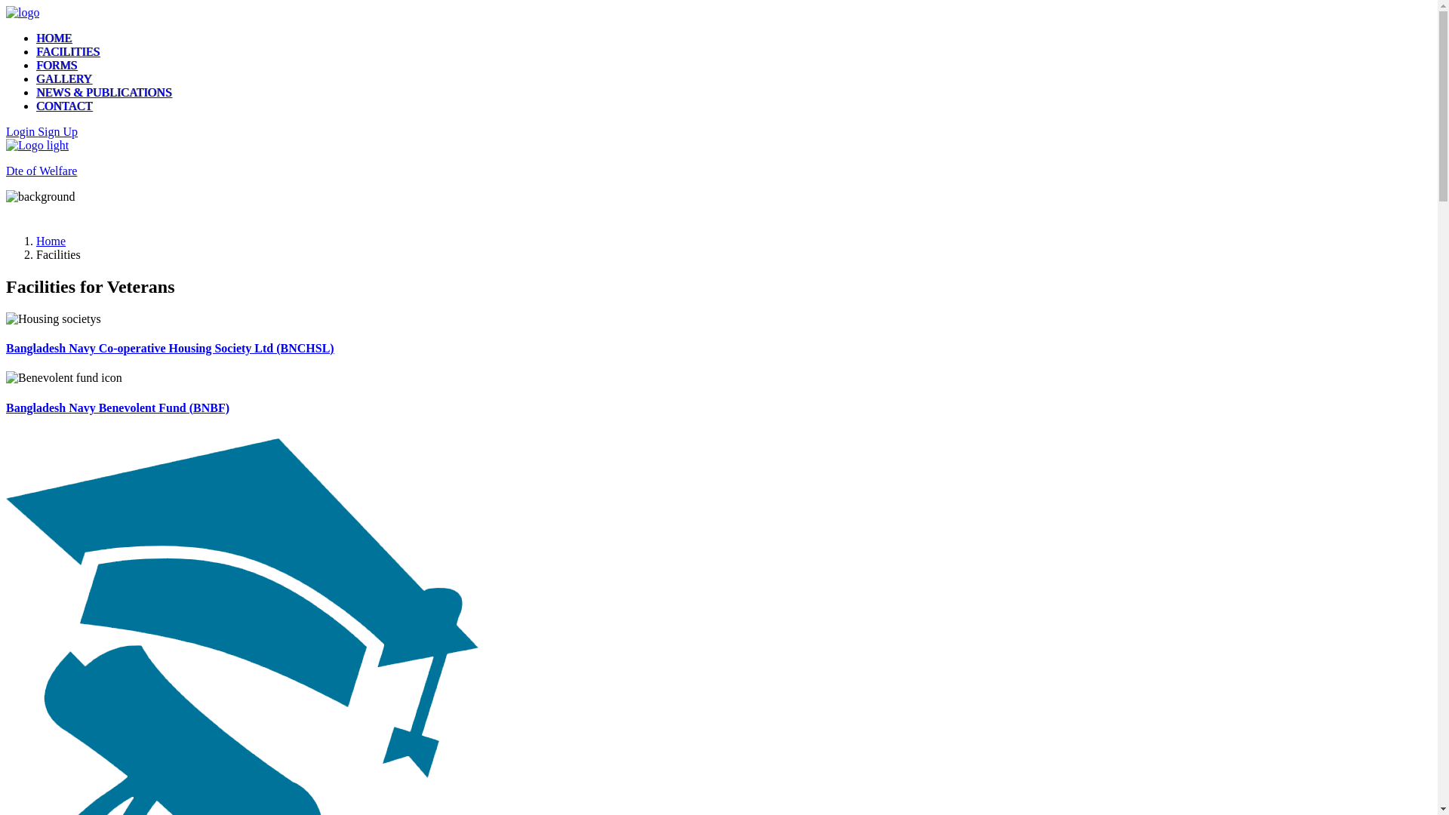 This screenshot has height=815, width=1449. I want to click on CONTACT, so click(64, 106).